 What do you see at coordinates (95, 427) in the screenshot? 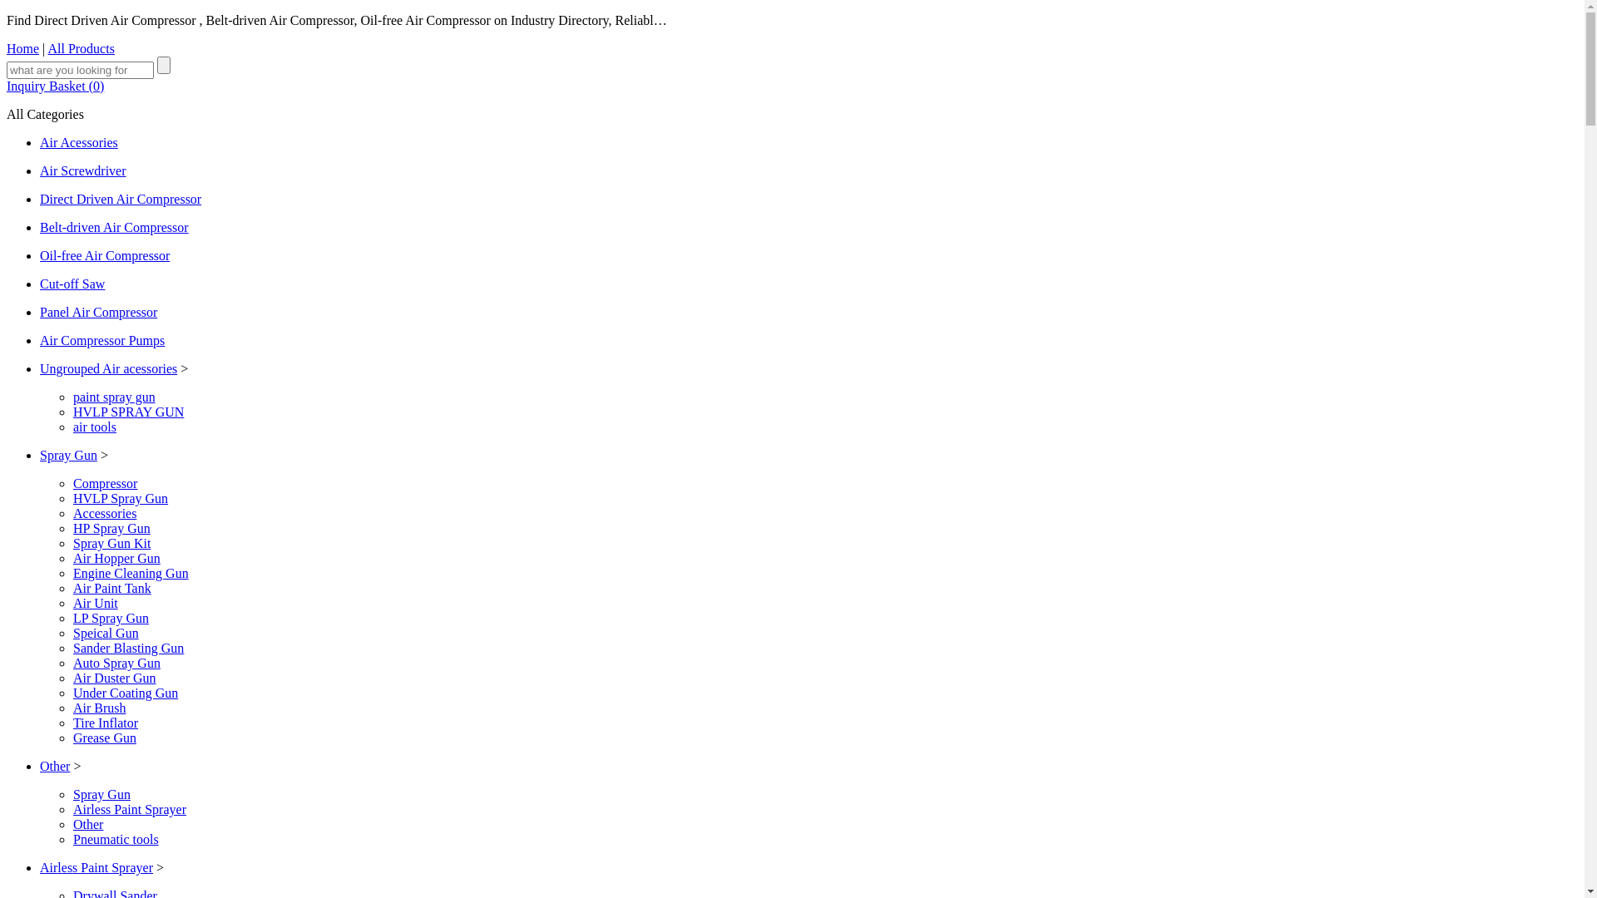
I see `air tools` at bounding box center [95, 427].